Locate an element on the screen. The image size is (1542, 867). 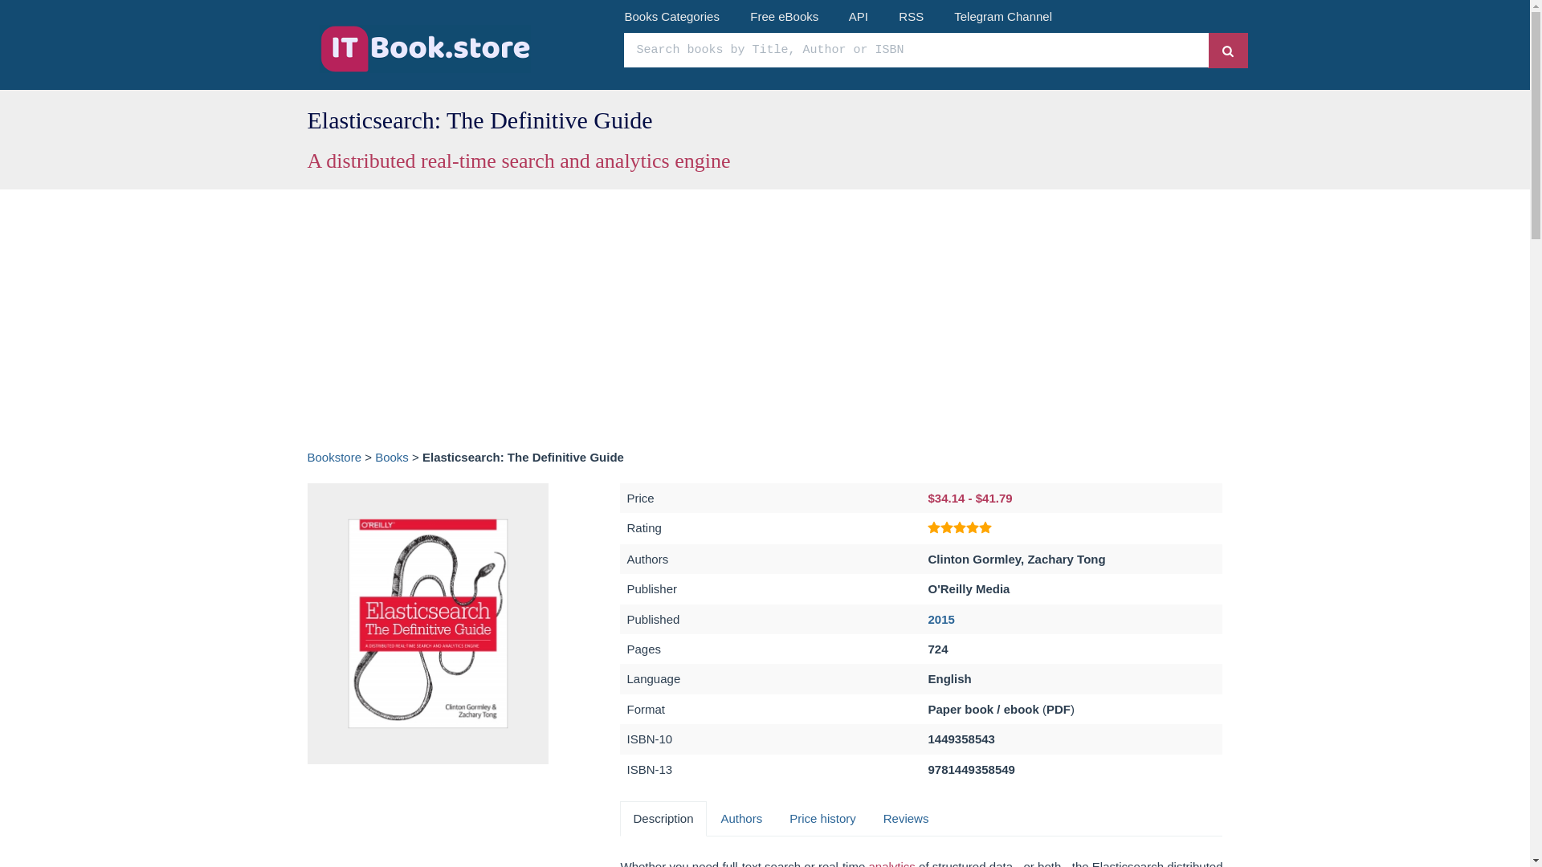
Telegram Channel is located at coordinates (1002, 16).